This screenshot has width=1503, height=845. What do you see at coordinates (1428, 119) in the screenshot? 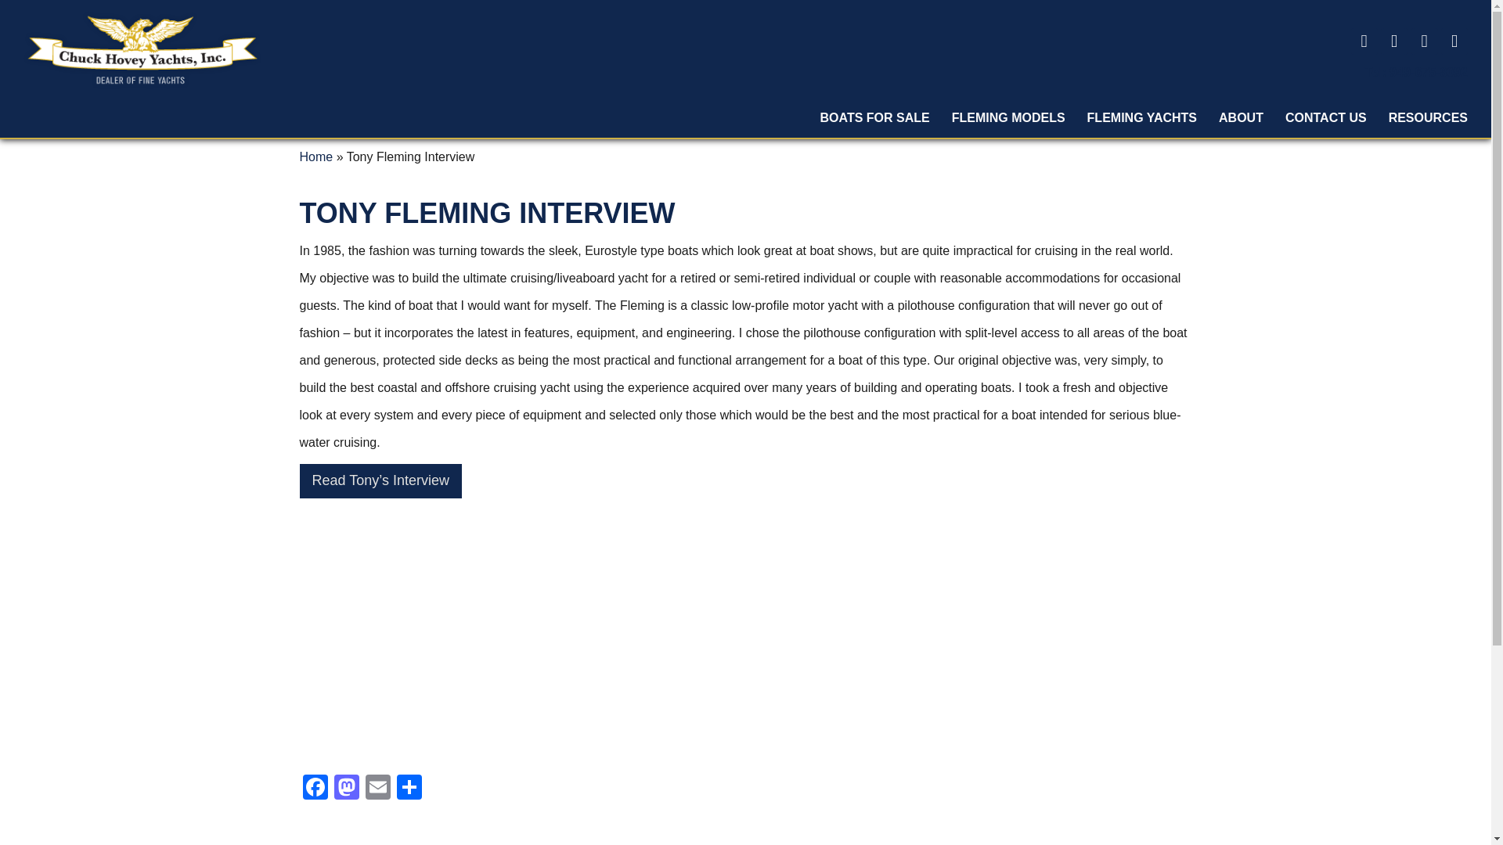
I see `Resources` at bounding box center [1428, 119].